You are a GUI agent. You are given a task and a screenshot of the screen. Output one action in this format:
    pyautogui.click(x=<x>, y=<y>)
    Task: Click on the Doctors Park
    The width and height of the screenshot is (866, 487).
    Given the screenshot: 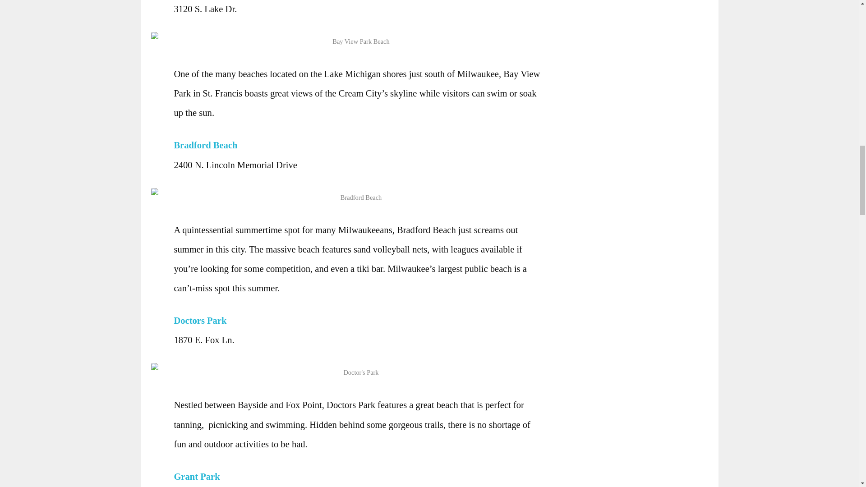 What is the action you would take?
    pyautogui.click(x=202, y=320)
    